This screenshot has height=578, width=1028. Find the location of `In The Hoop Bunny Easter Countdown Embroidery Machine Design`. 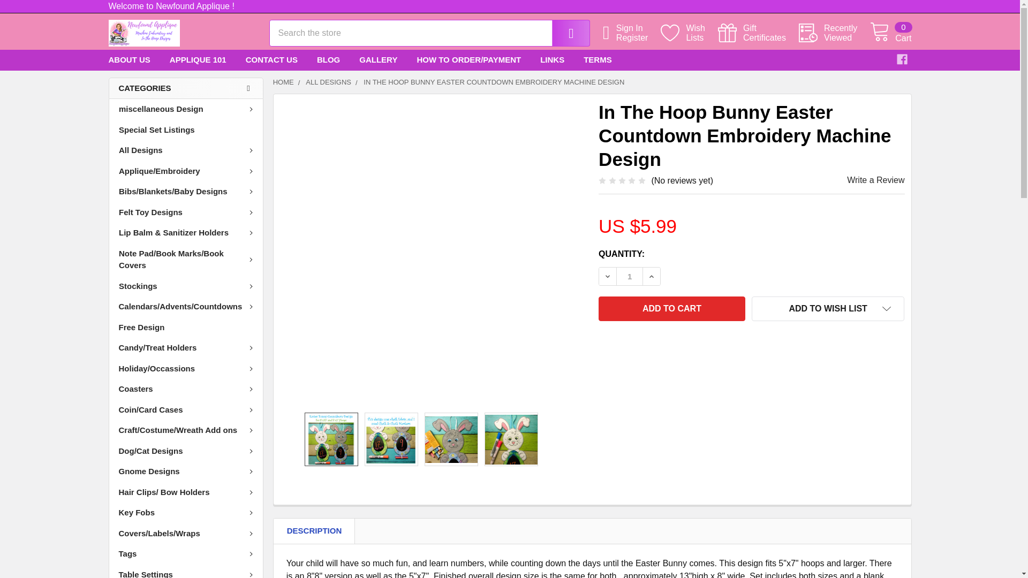

In The Hoop Bunny Easter Countdown Embroidery Machine Design is located at coordinates (902, 59).